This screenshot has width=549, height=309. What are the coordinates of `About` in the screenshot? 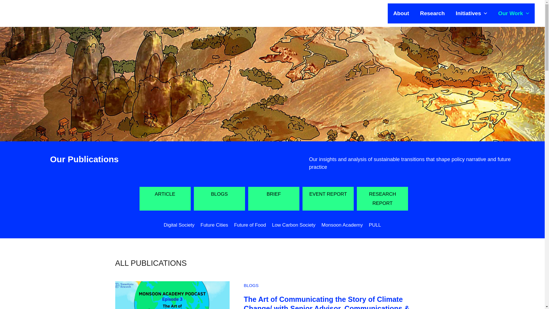 It's located at (401, 13).